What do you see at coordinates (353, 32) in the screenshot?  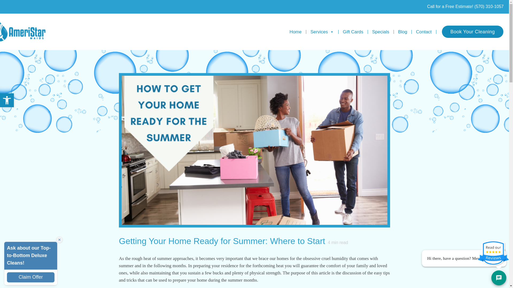 I see `Gift Cards` at bounding box center [353, 32].